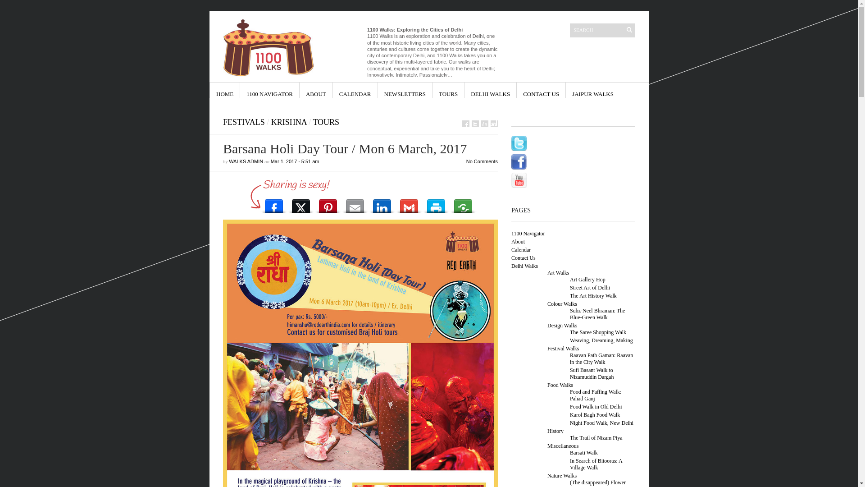  I want to click on CONTACT US, so click(541, 90).